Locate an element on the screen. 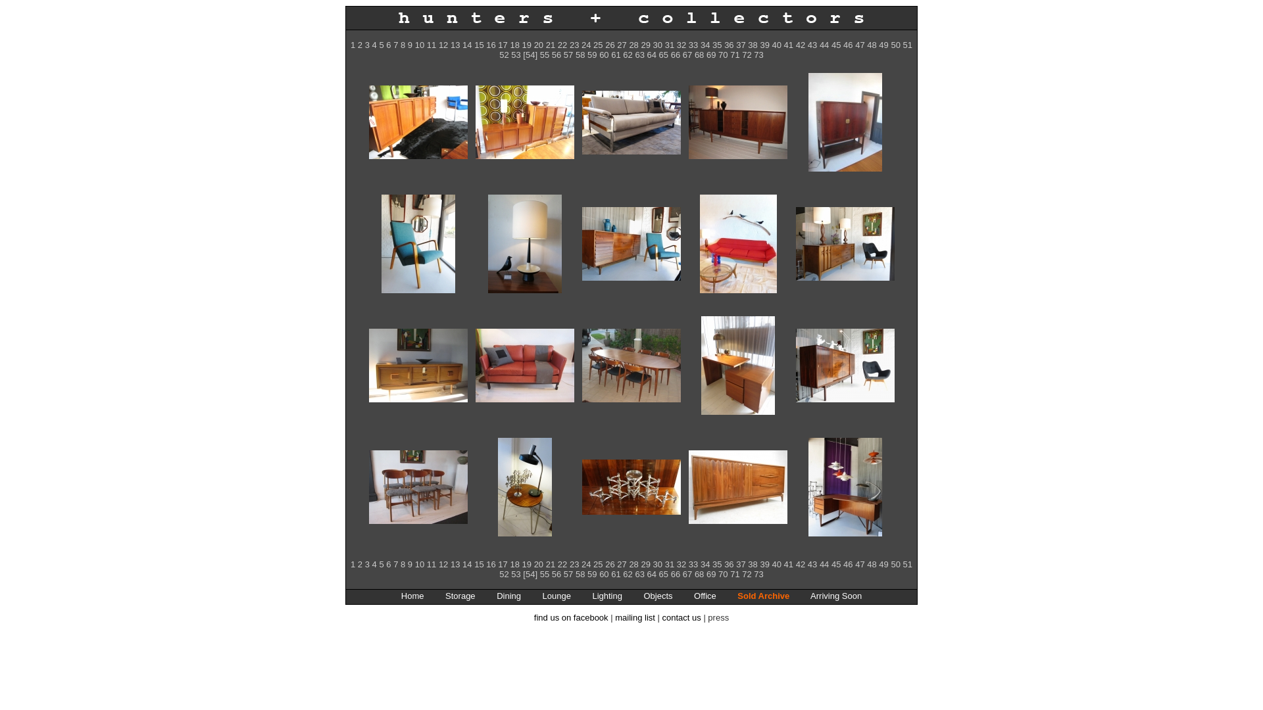 Image resolution: width=1263 pixels, height=710 pixels. 56 is located at coordinates (557, 575).